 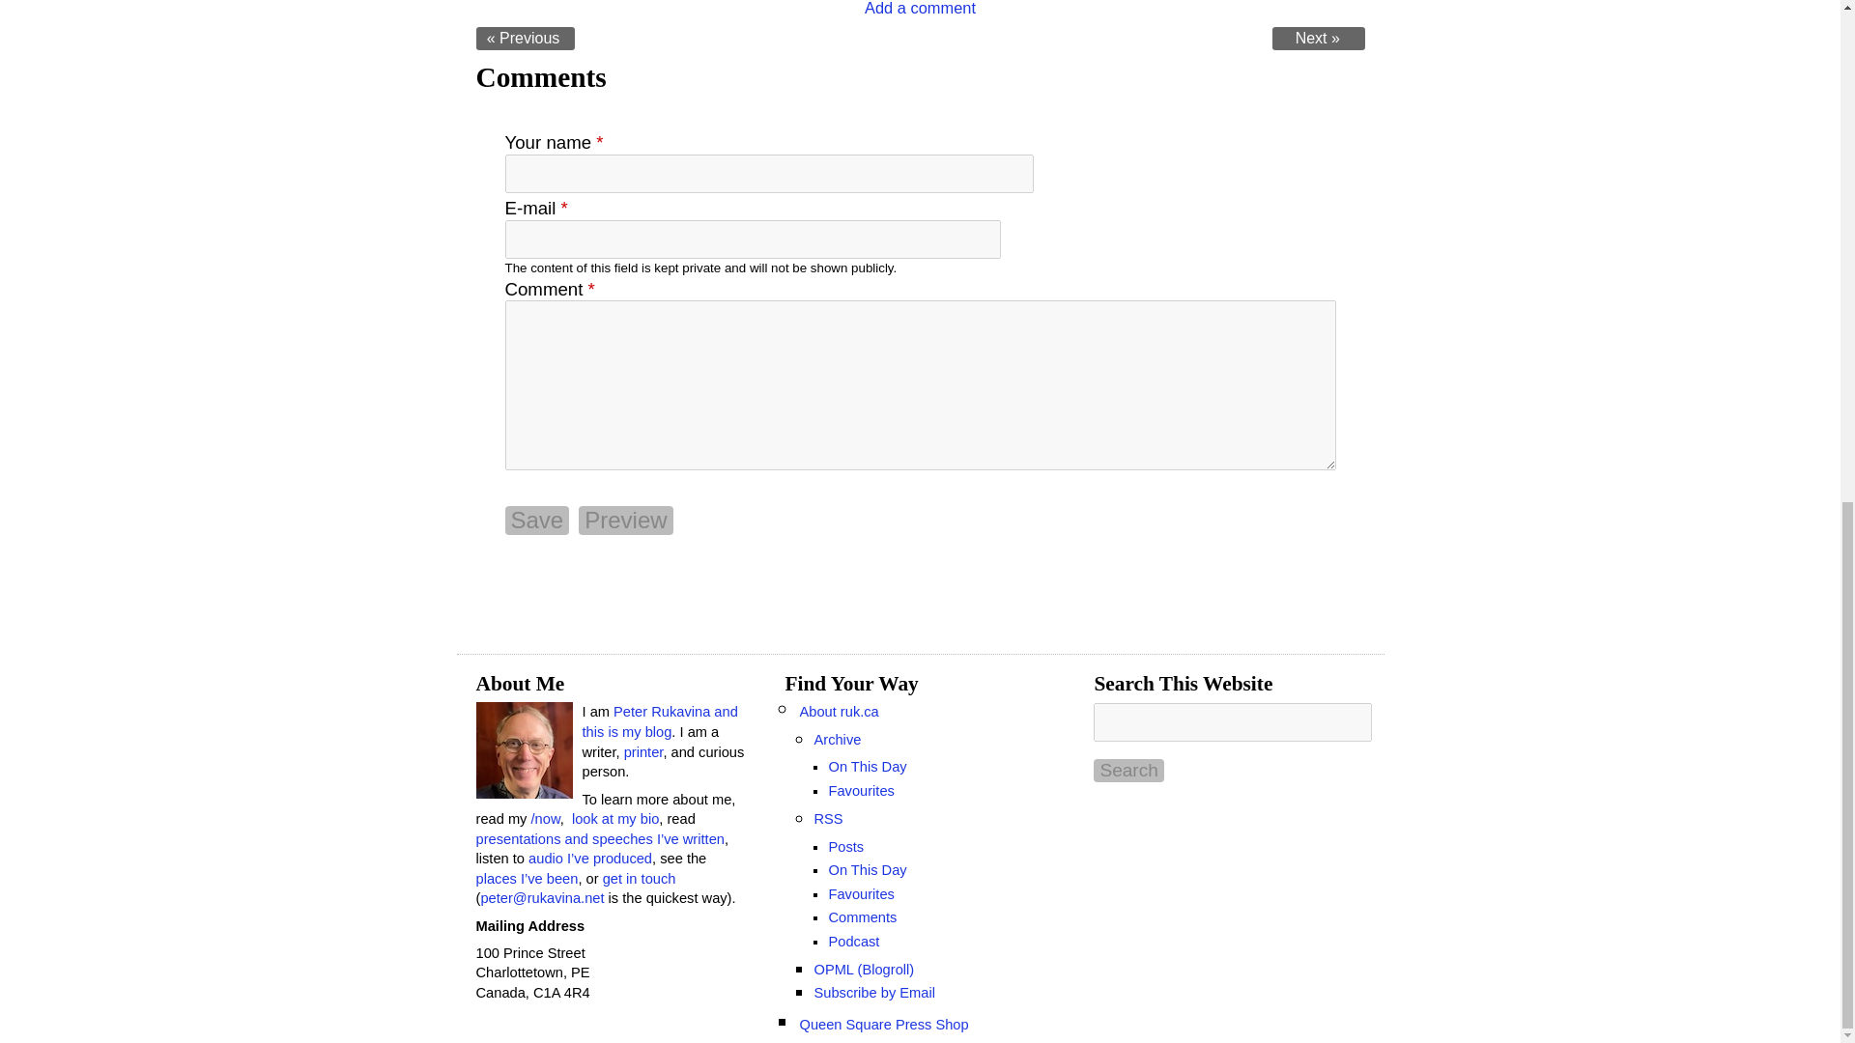 I want to click on Favourites, so click(x=860, y=894).